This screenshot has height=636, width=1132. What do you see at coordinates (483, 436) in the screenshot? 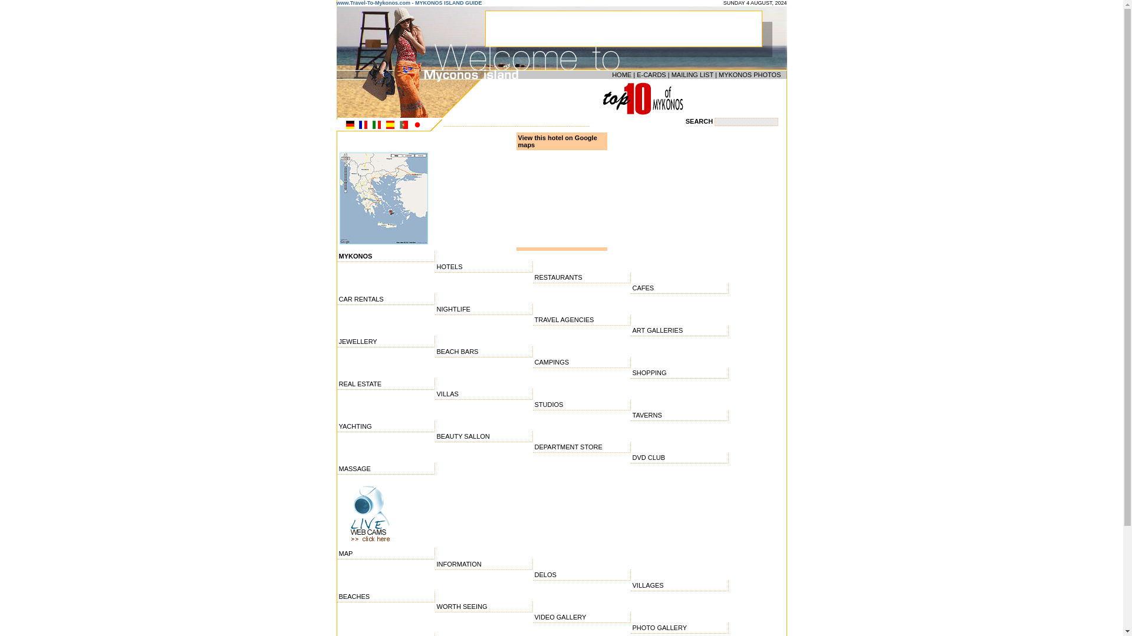
I see `BEAUTY SALLON` at bounding box center [483, 436].